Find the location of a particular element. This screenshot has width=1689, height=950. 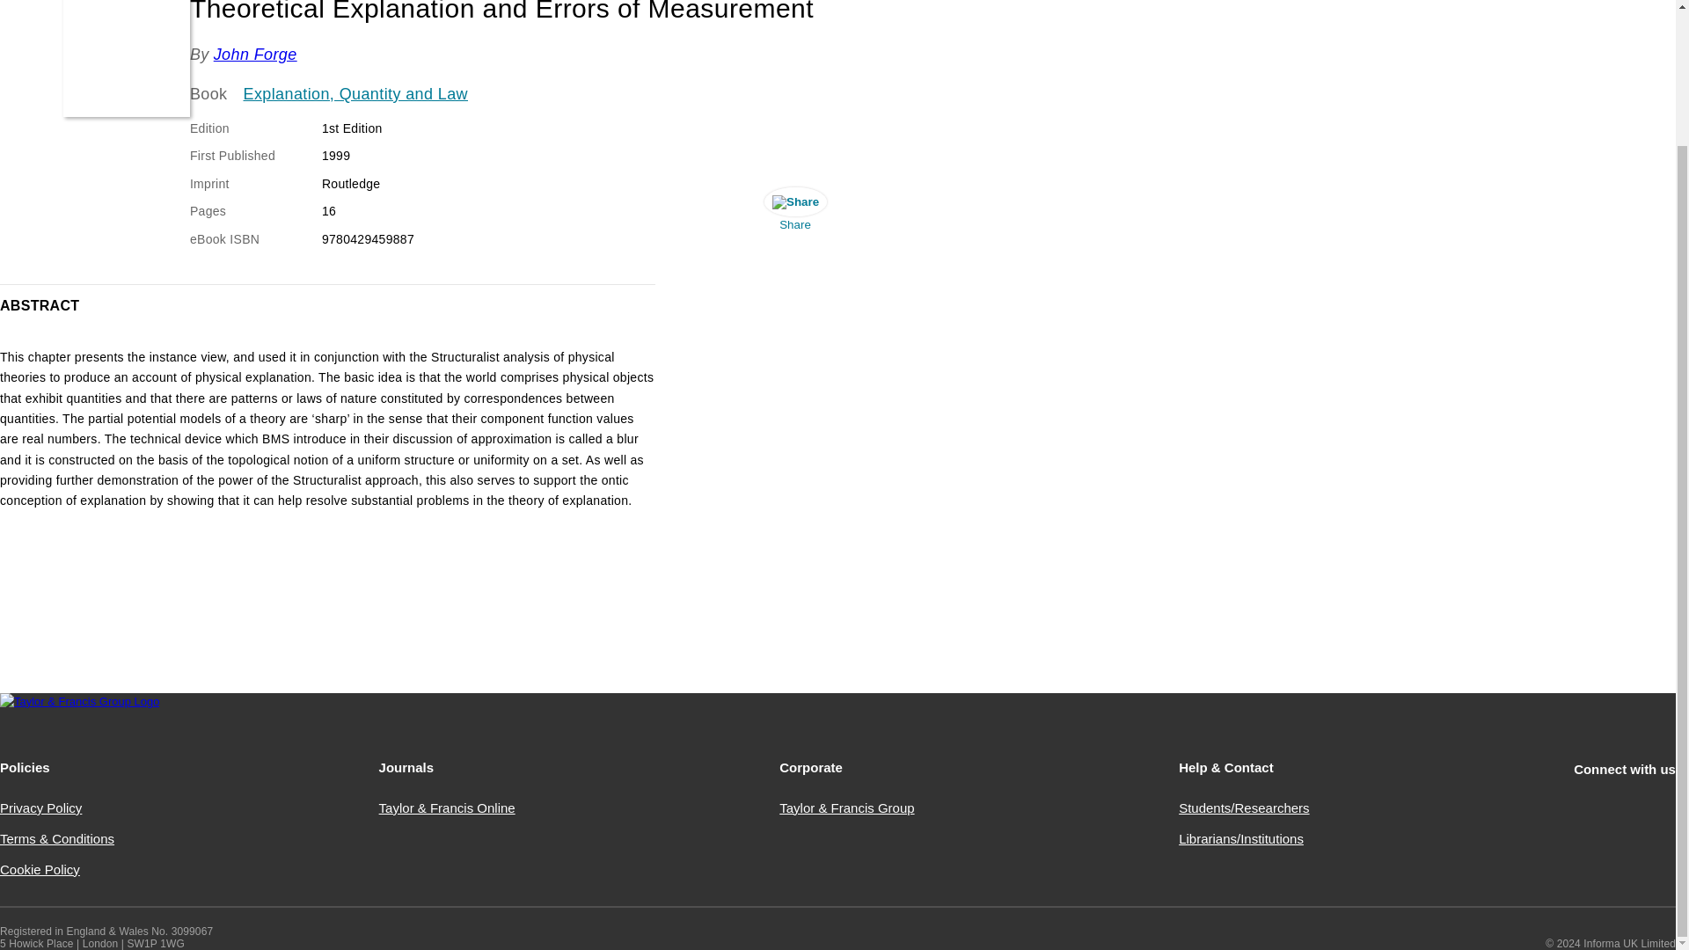

Explanation, Quantity and Law is located at coordinates (355, 95).